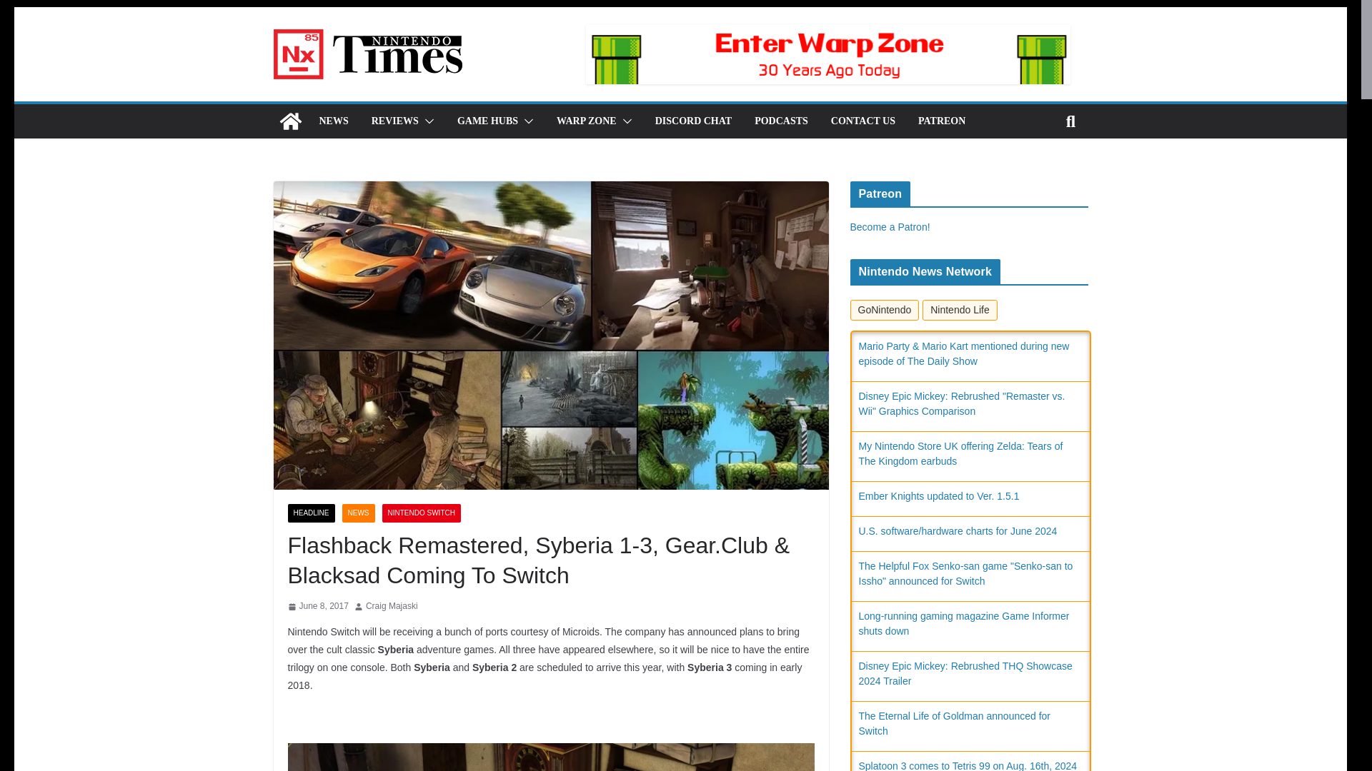 The width and height of the screenshot is (1372, 771). Describe the element at coordinates (310, 513) in the screenshot. I see `HEADLINE` at that location.